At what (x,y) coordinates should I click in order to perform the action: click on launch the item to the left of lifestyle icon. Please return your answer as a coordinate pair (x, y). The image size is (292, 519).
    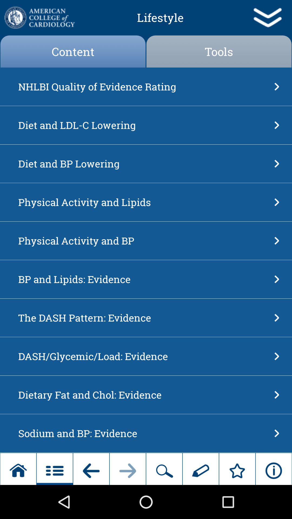
    Looking at the image, I should click on (39, 18).